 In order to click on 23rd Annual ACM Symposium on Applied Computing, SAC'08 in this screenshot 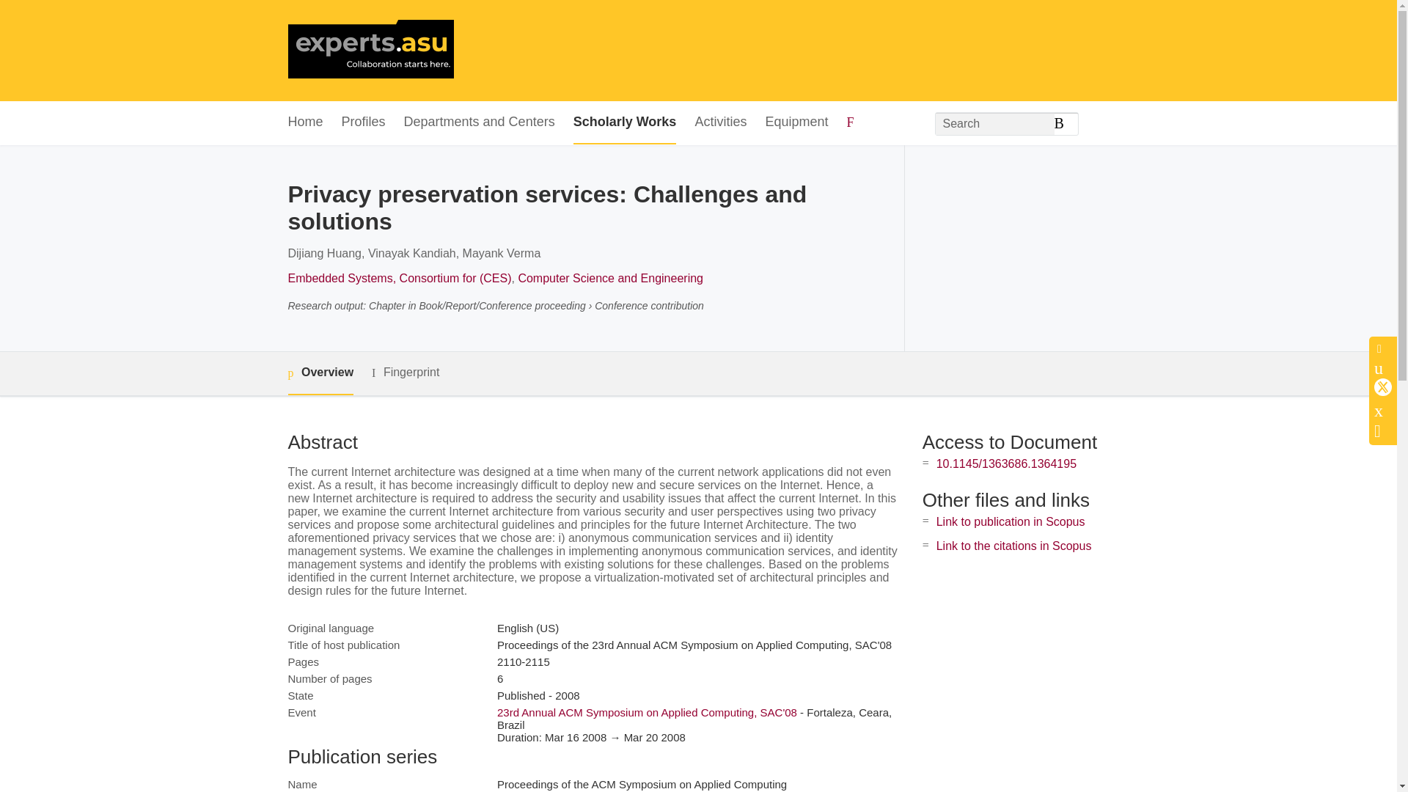, I will do `click(647, 712)`.